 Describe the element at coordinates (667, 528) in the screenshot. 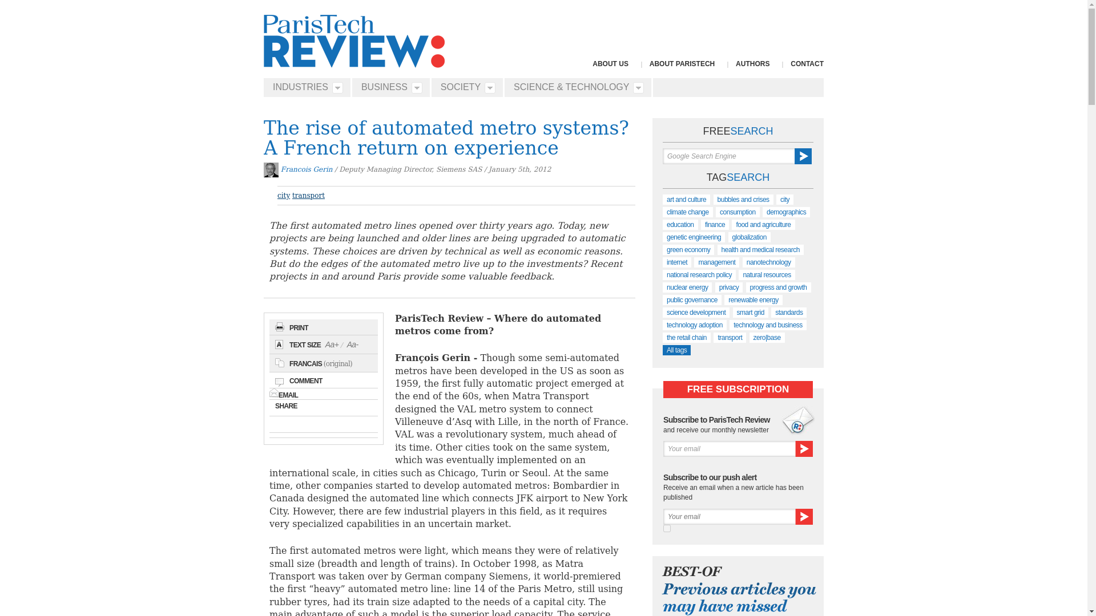

I see `fr` at that location.